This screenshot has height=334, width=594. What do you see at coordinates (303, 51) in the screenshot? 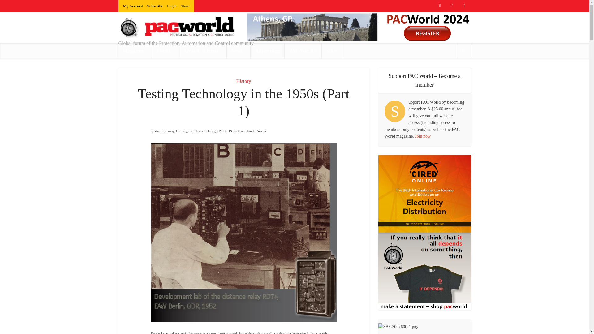
I see `PAC World` at bounding box center [303, 51].